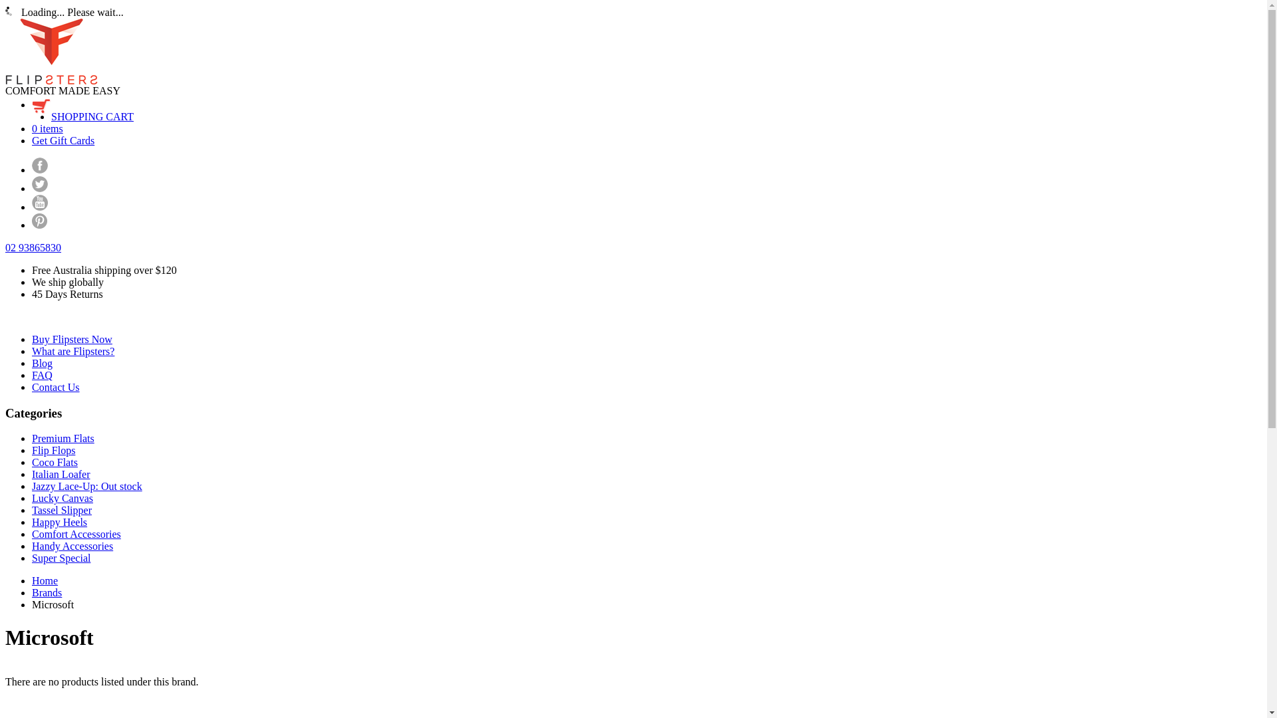 The height and width of the screenshot is (718, 1277). I want to click on Watch us on YouTube, so click(40, 207).